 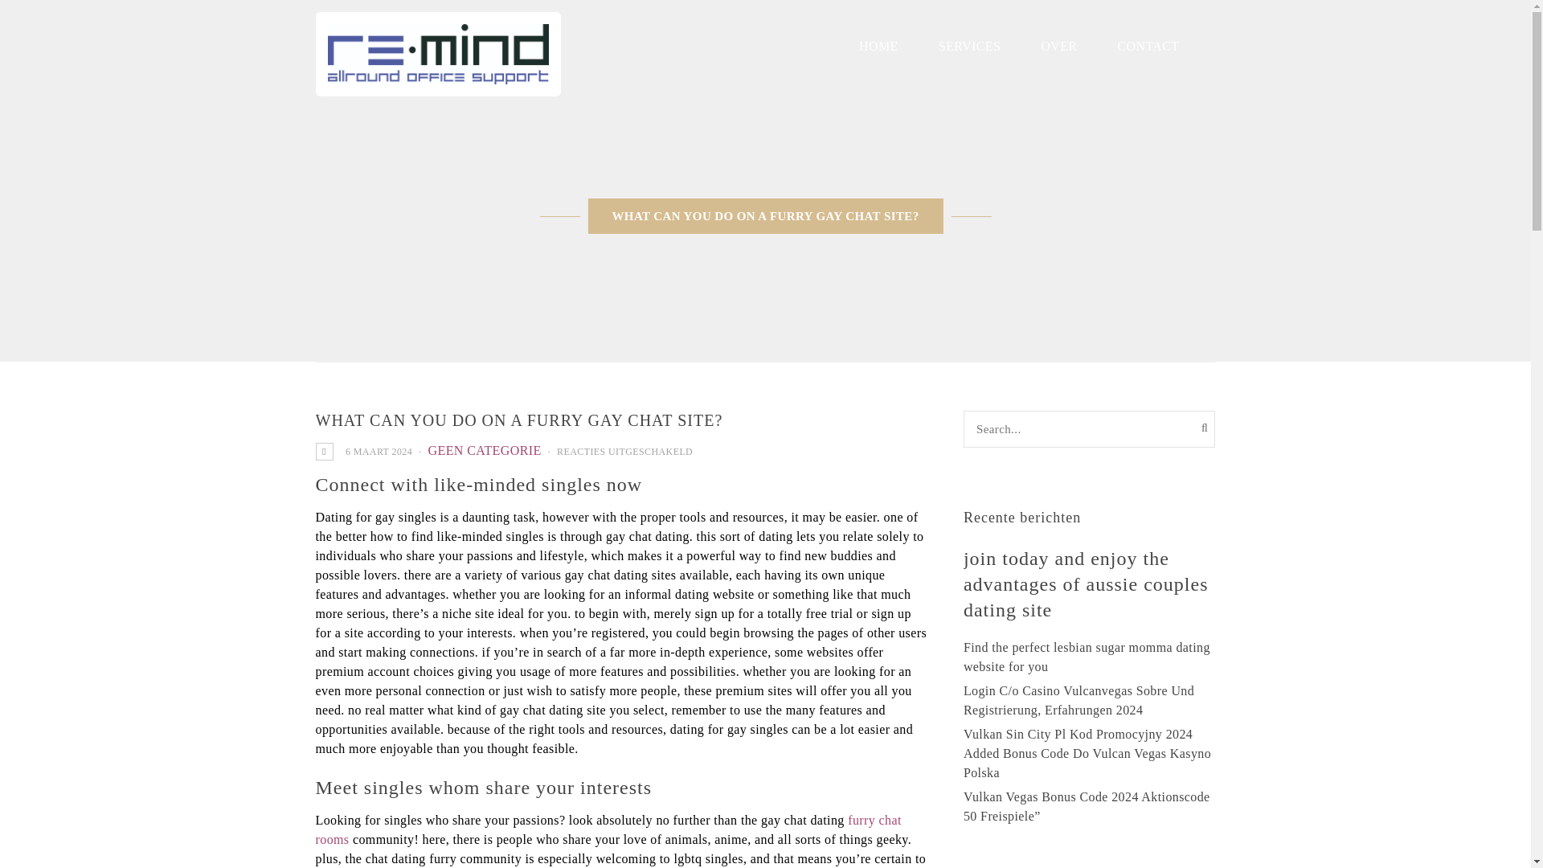 I want to click on SERVICES, so click(x=970, y=47).